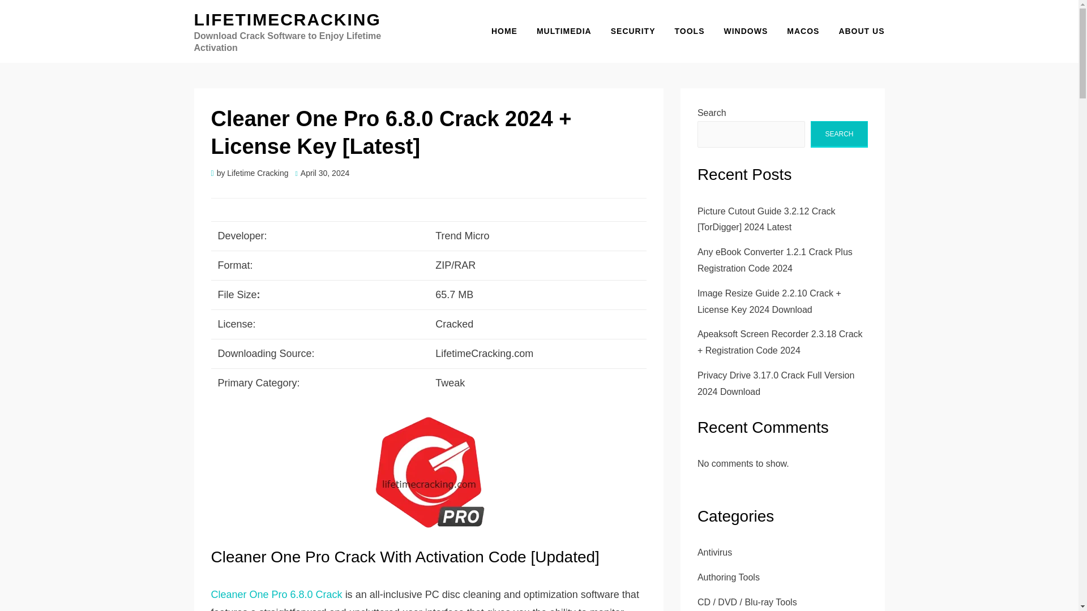  I want to click on MULTIMEDIA, so click(564, 32).